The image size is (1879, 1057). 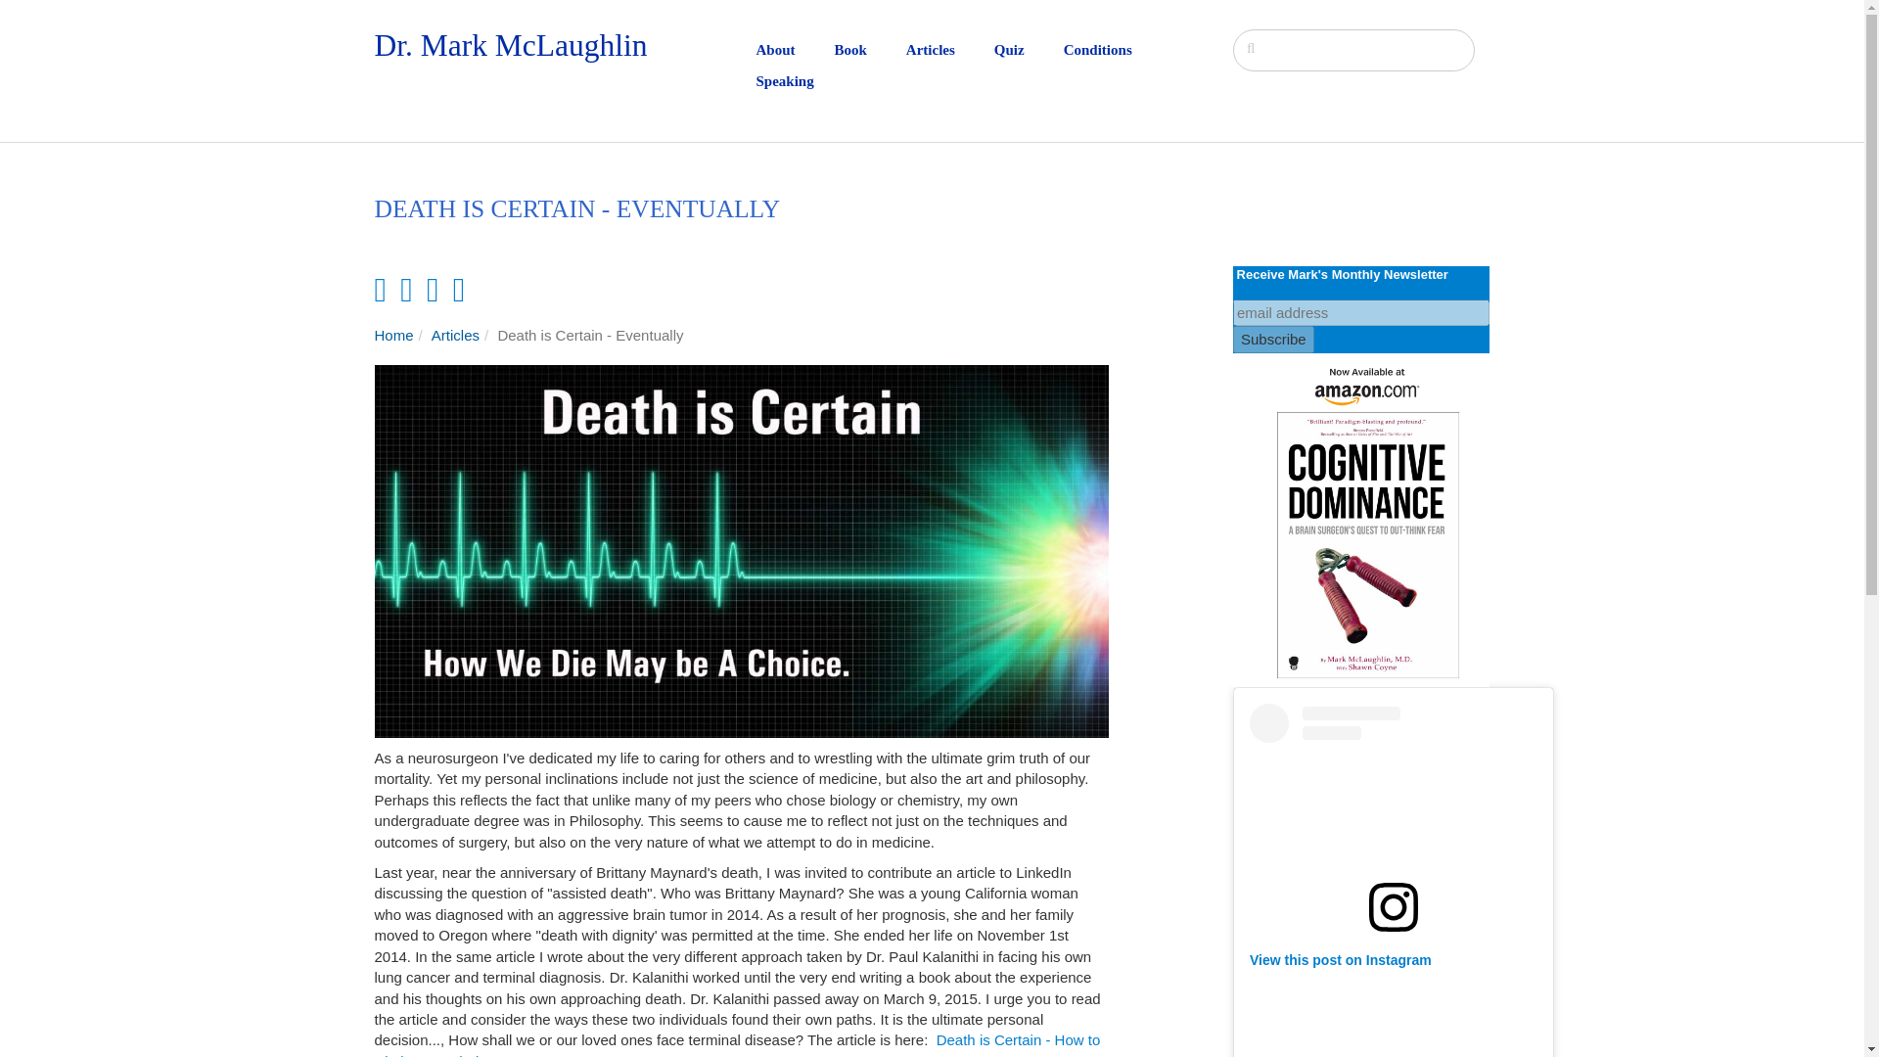 What do you see at coordinates (1360, 520) in the screenshot?
I see `Get The Book` at bounding box center [1360, 520].